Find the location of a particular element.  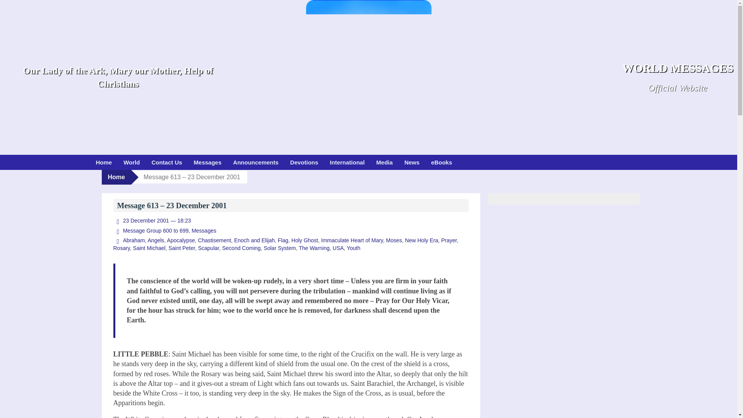

Announcements is located at coordinates (256, 162).